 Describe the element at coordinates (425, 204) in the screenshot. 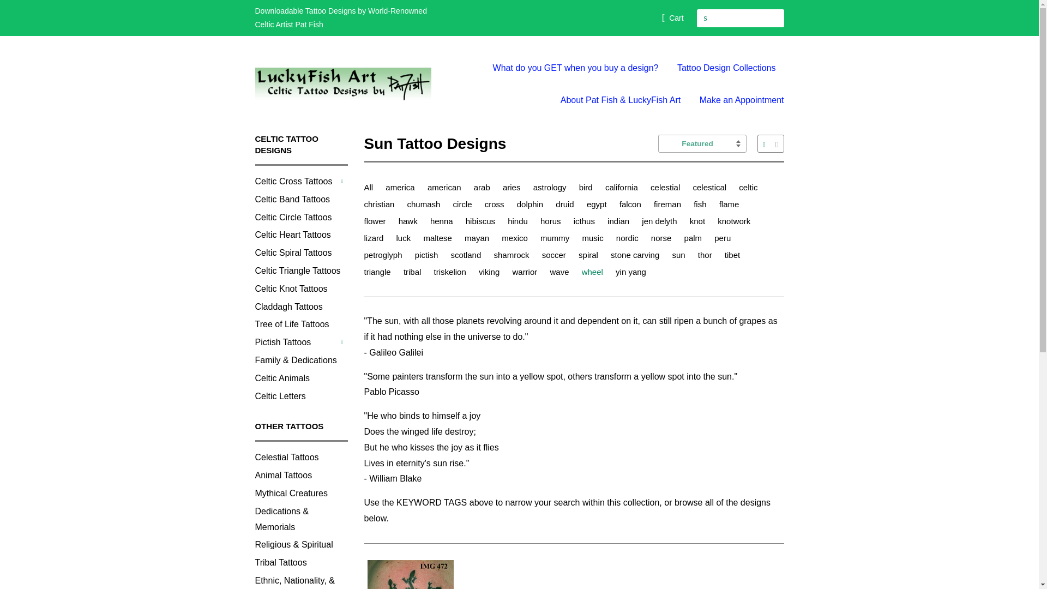

I see `Show products matching tag chumash` at that location.